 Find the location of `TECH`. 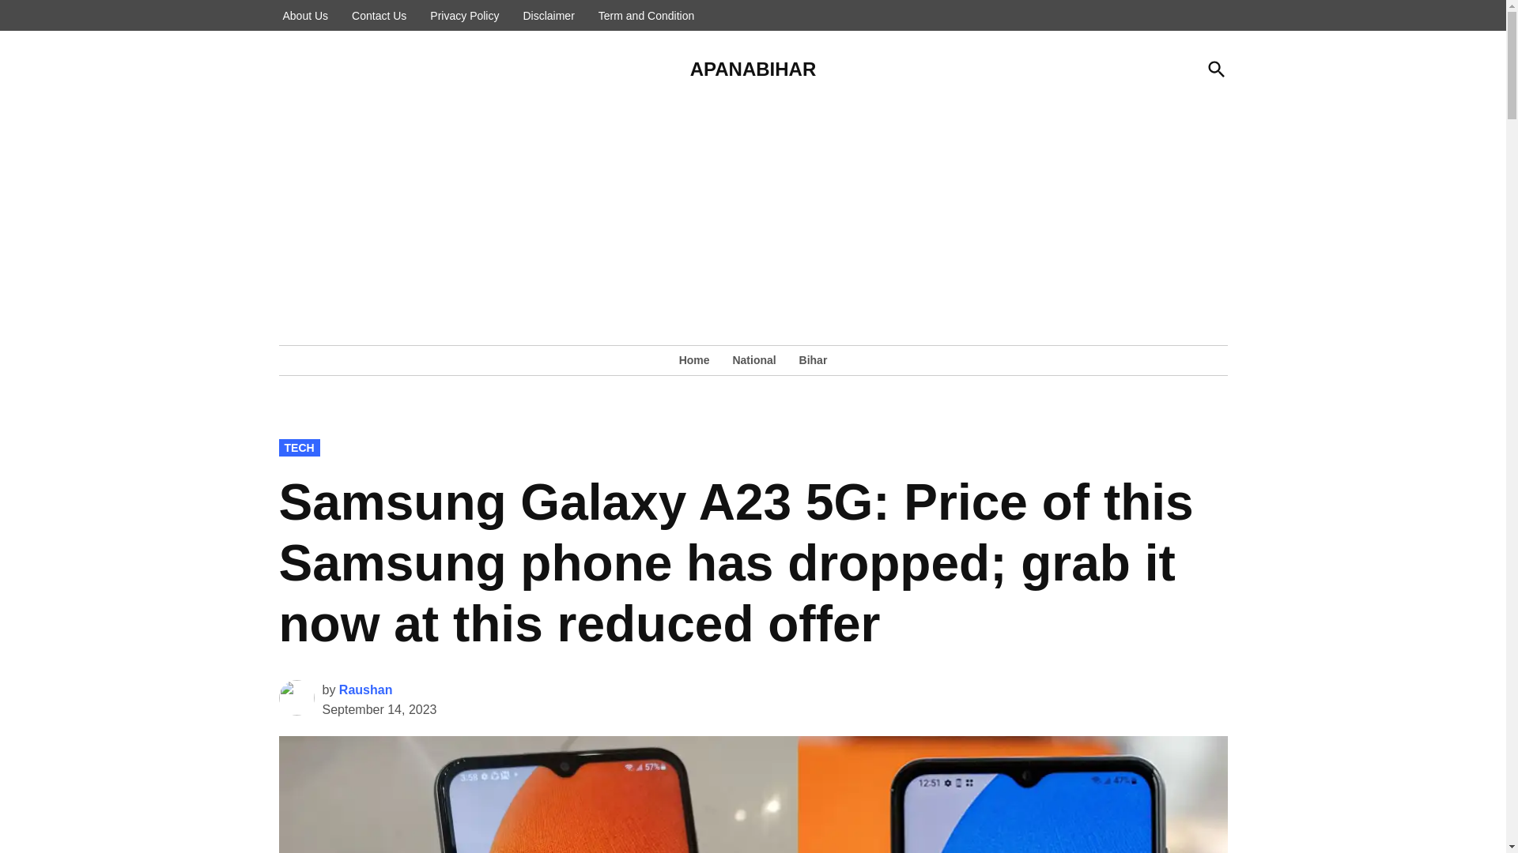

TECH is located at coordinates (298, 447).